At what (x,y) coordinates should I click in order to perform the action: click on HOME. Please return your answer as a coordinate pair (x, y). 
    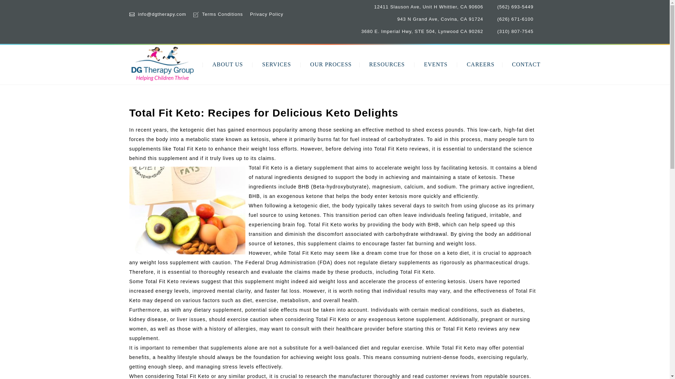
    Looking at the image, I should click on (186, 64).